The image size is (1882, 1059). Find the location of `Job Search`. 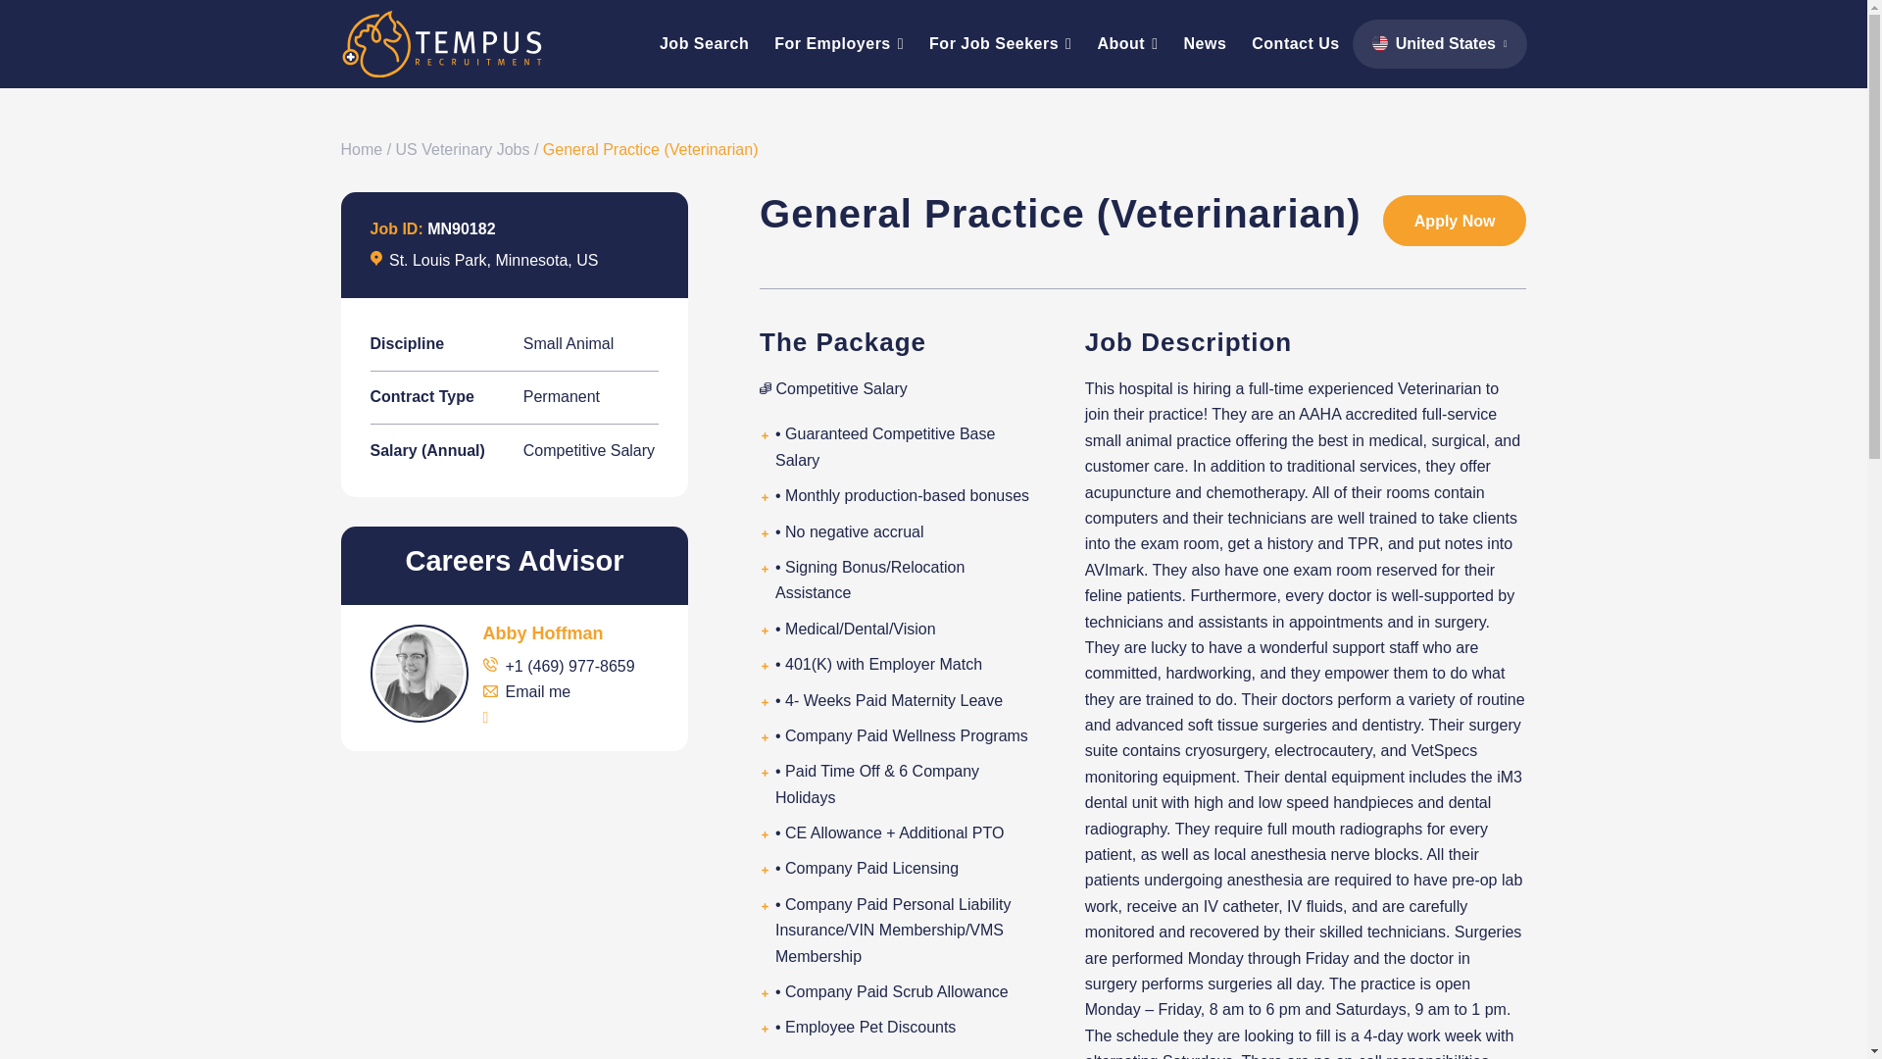

Job Search is located at coordinates (704, 43).